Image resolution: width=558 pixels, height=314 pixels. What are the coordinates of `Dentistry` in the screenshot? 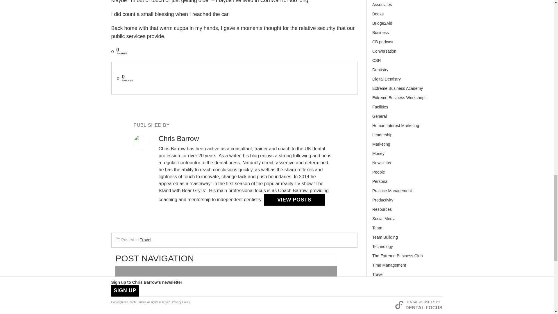 It's located at (226, 290).